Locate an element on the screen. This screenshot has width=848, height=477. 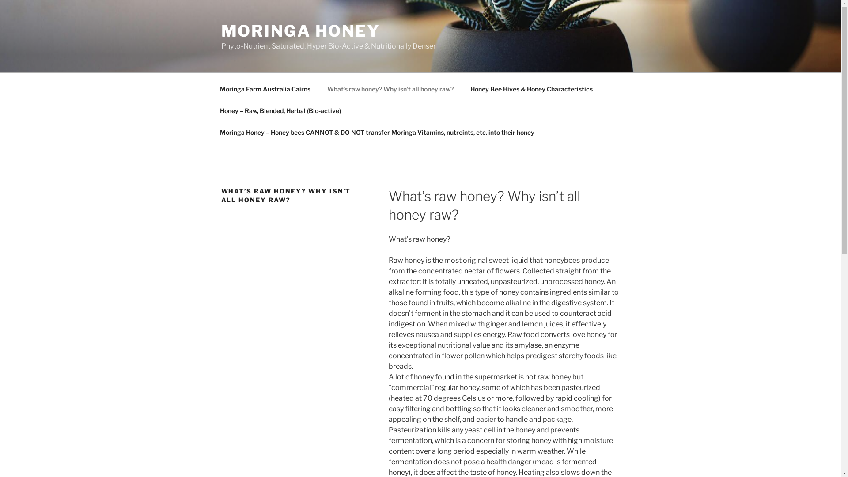
Moringa Farm Australia Cairns is located at coordinates (265, 88).